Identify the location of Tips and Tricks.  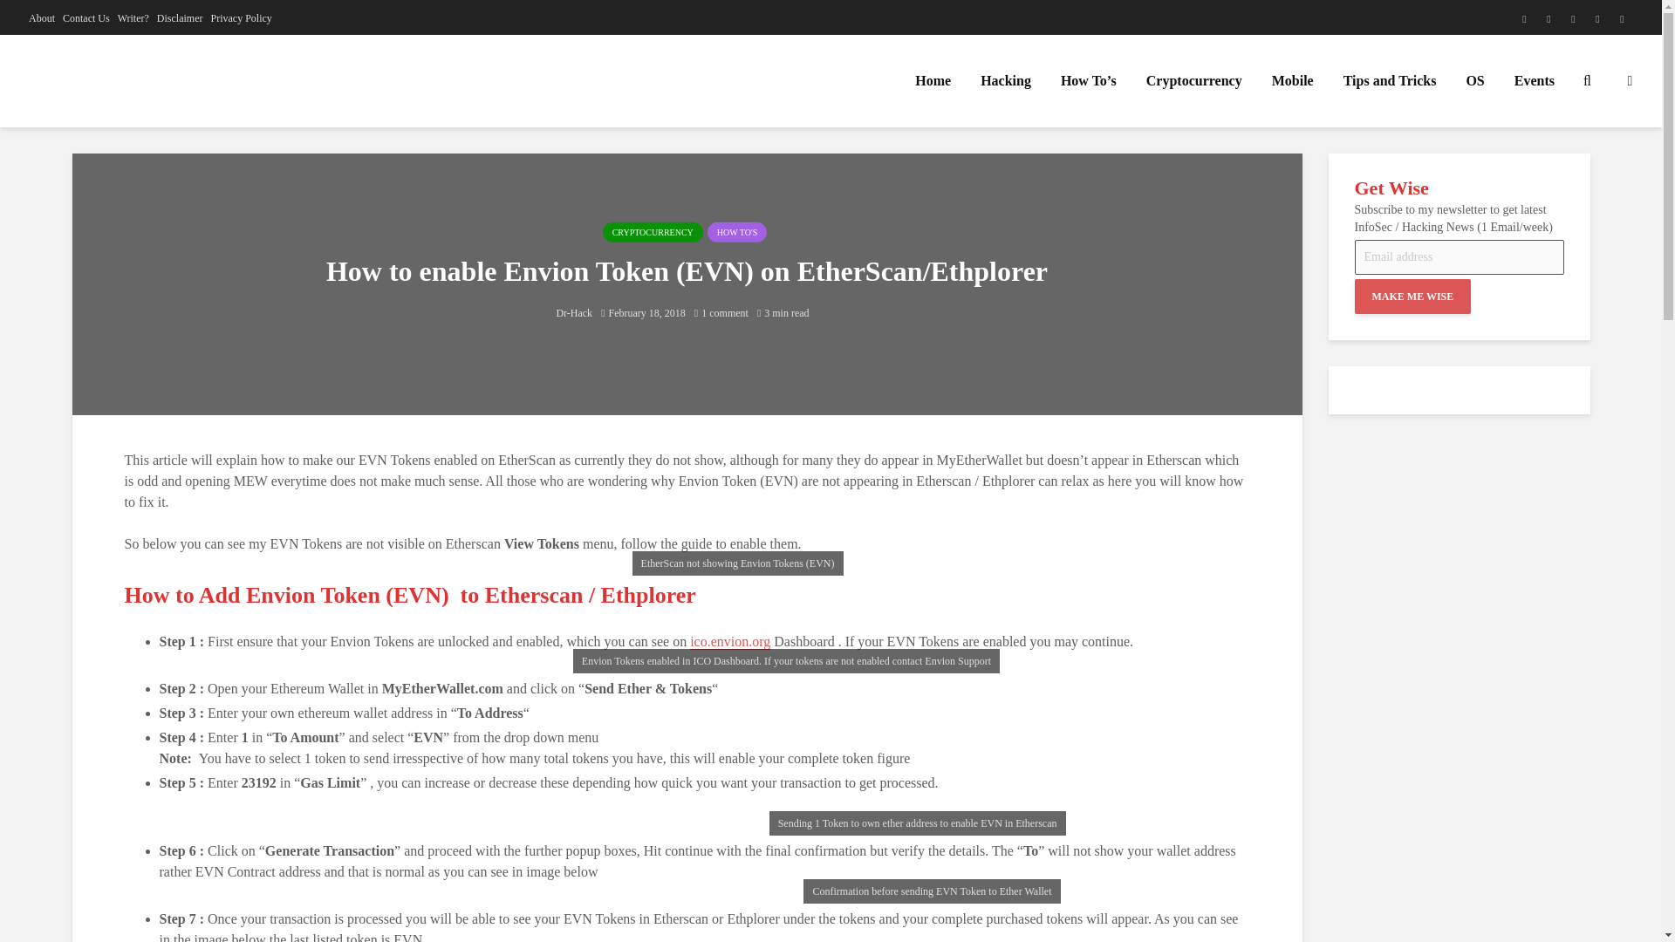
(1390, 81).